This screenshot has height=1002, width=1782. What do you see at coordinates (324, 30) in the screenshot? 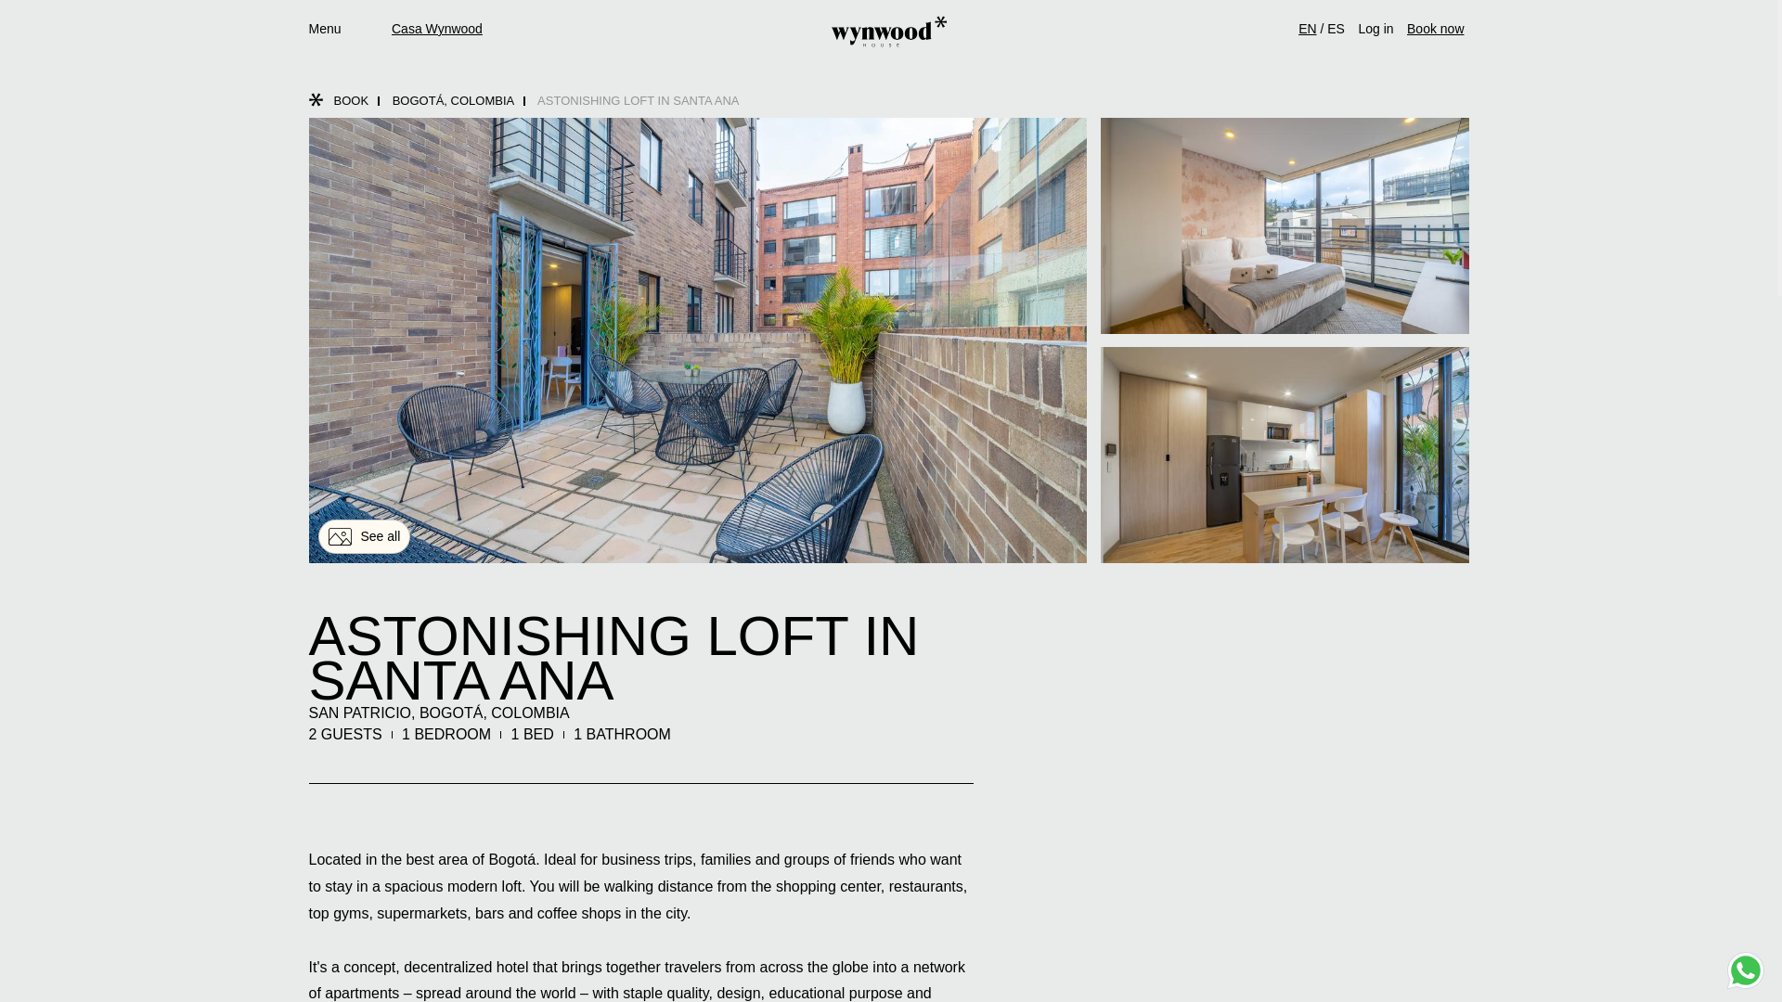
I see `Menu` at bounding box center [324, 30].